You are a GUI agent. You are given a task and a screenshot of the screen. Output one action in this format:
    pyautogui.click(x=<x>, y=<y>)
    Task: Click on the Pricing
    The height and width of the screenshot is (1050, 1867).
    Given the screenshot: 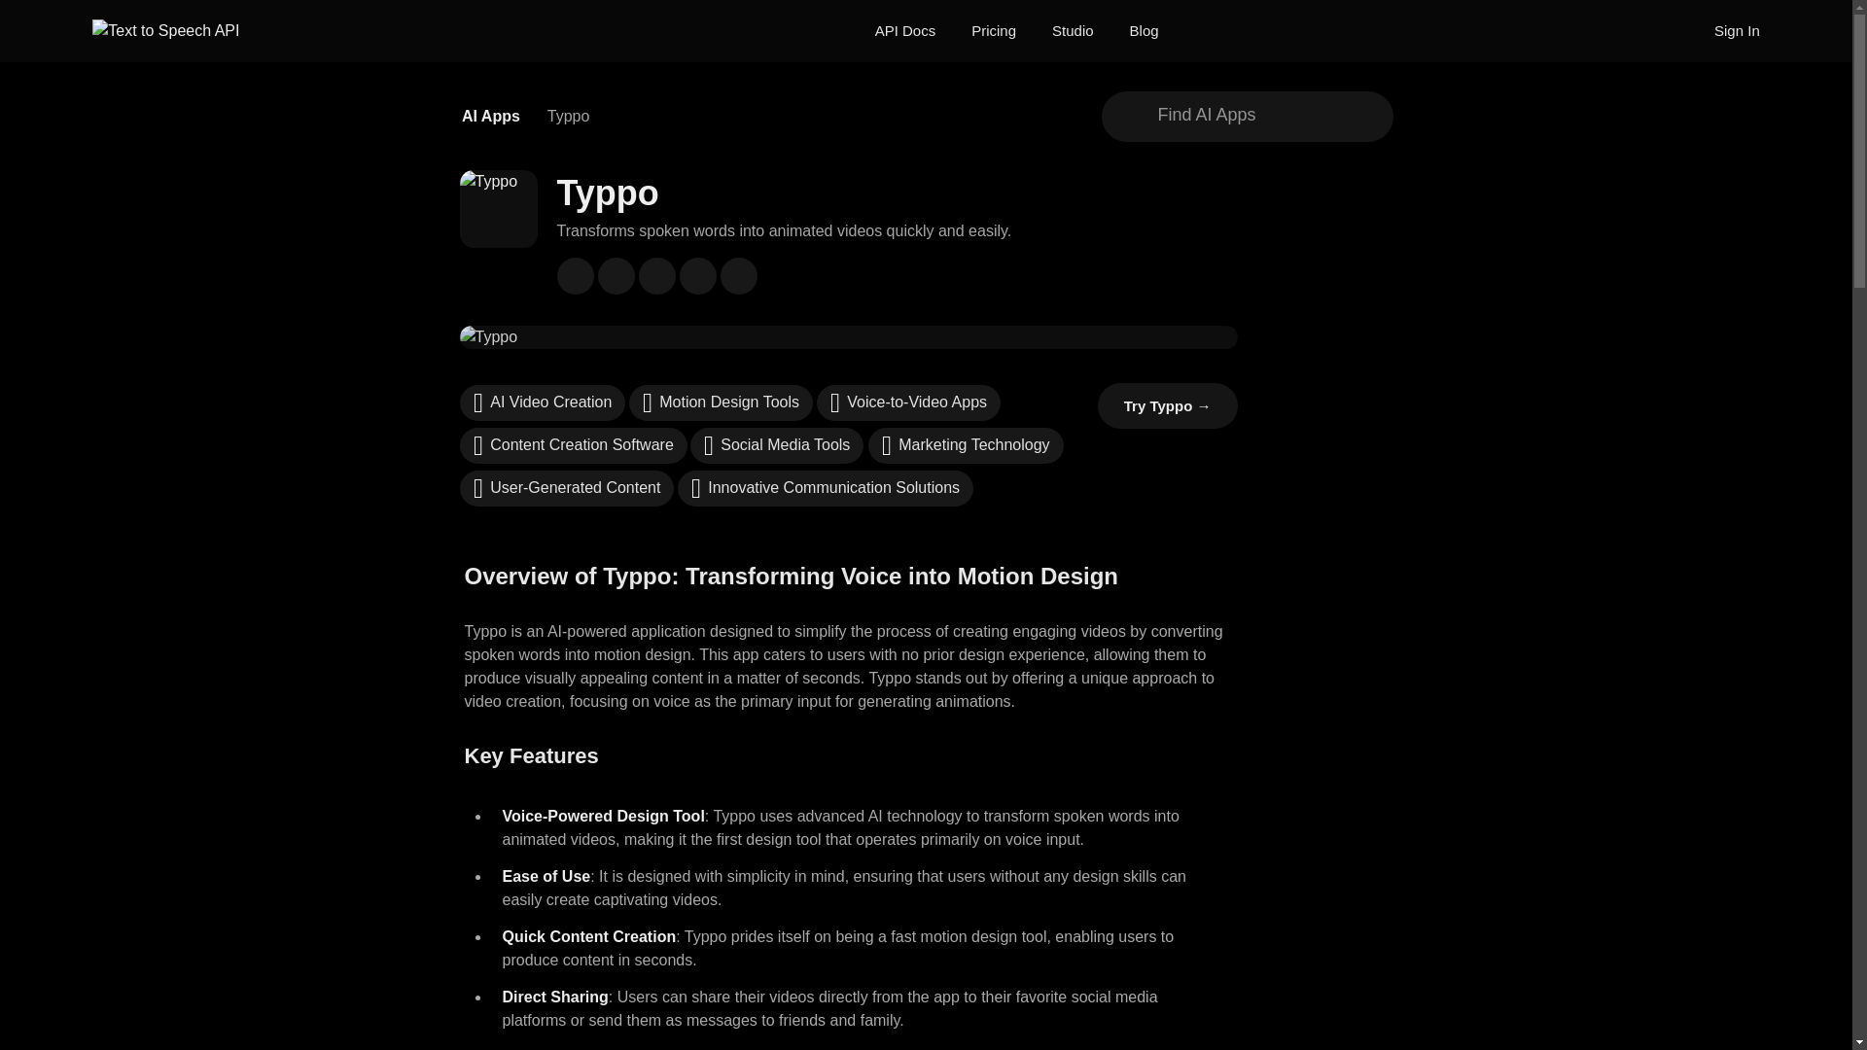 What is the action you would take?
    pyautogui.click(x=993, y=31)
    